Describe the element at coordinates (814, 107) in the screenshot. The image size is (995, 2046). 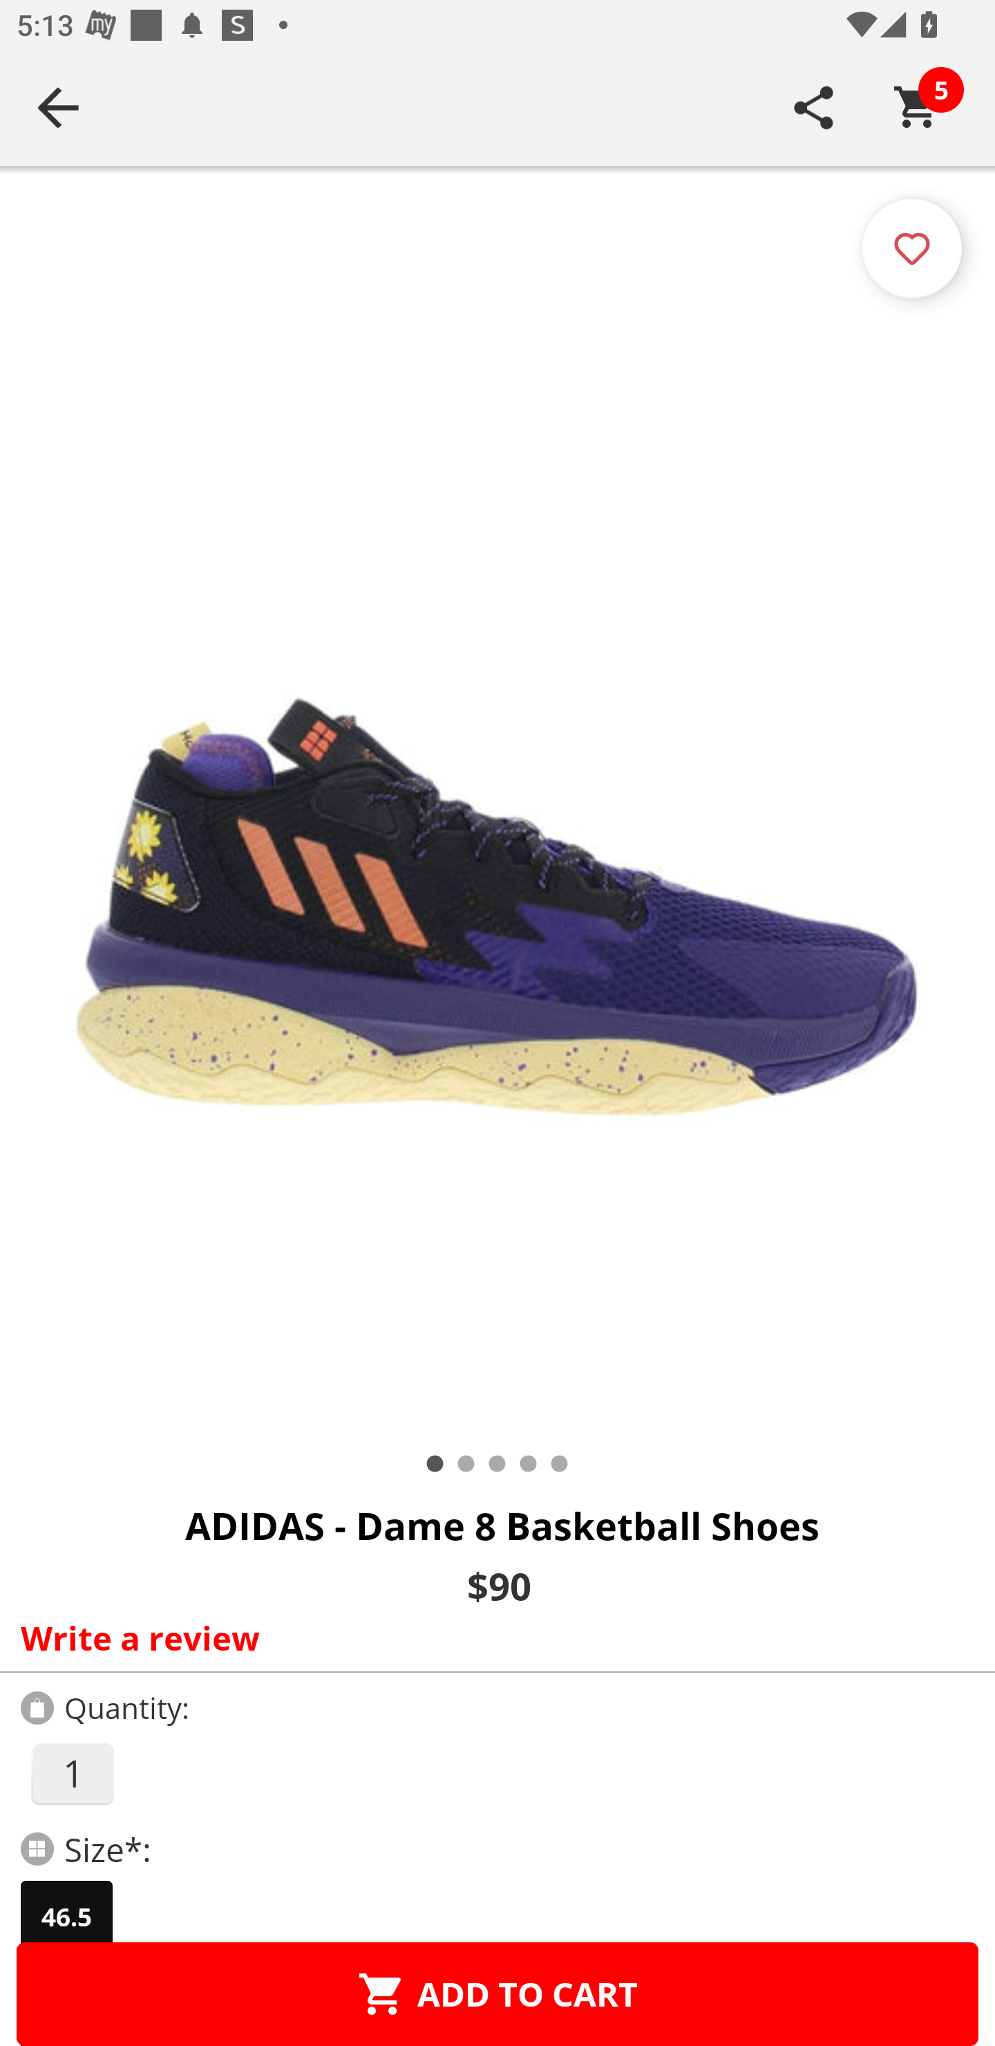
I see `SHARE` at that location.